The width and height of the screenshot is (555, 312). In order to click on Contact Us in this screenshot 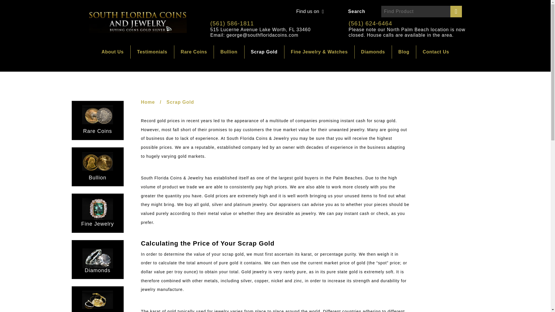, I will do `click(436, 52)`.